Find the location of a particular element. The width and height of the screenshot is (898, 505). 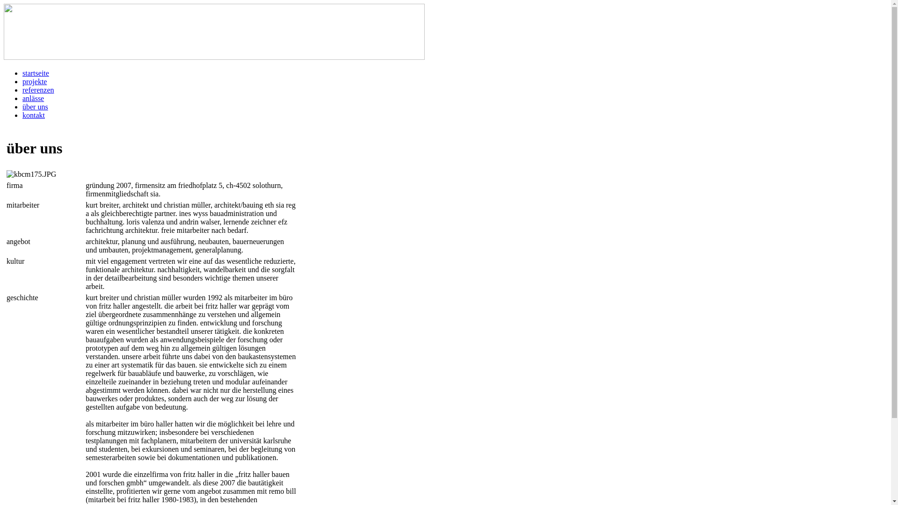

projekte is located at coordinates (35, 81).